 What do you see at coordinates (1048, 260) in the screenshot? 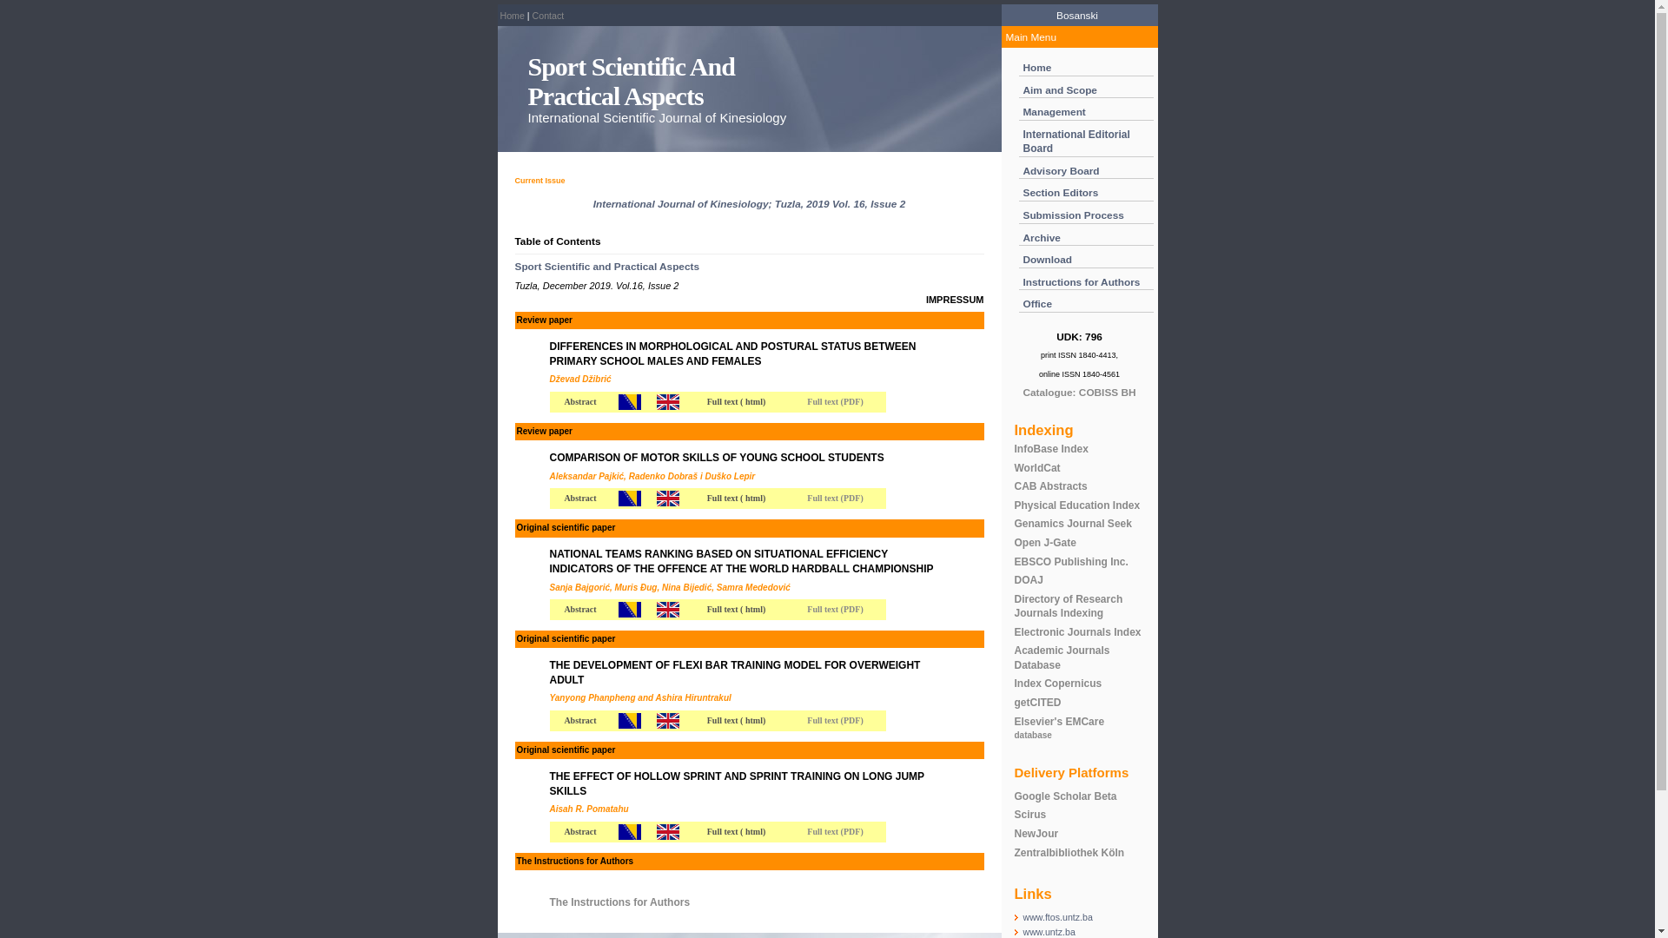
I see `Download` at bounding box center [1048, 260].